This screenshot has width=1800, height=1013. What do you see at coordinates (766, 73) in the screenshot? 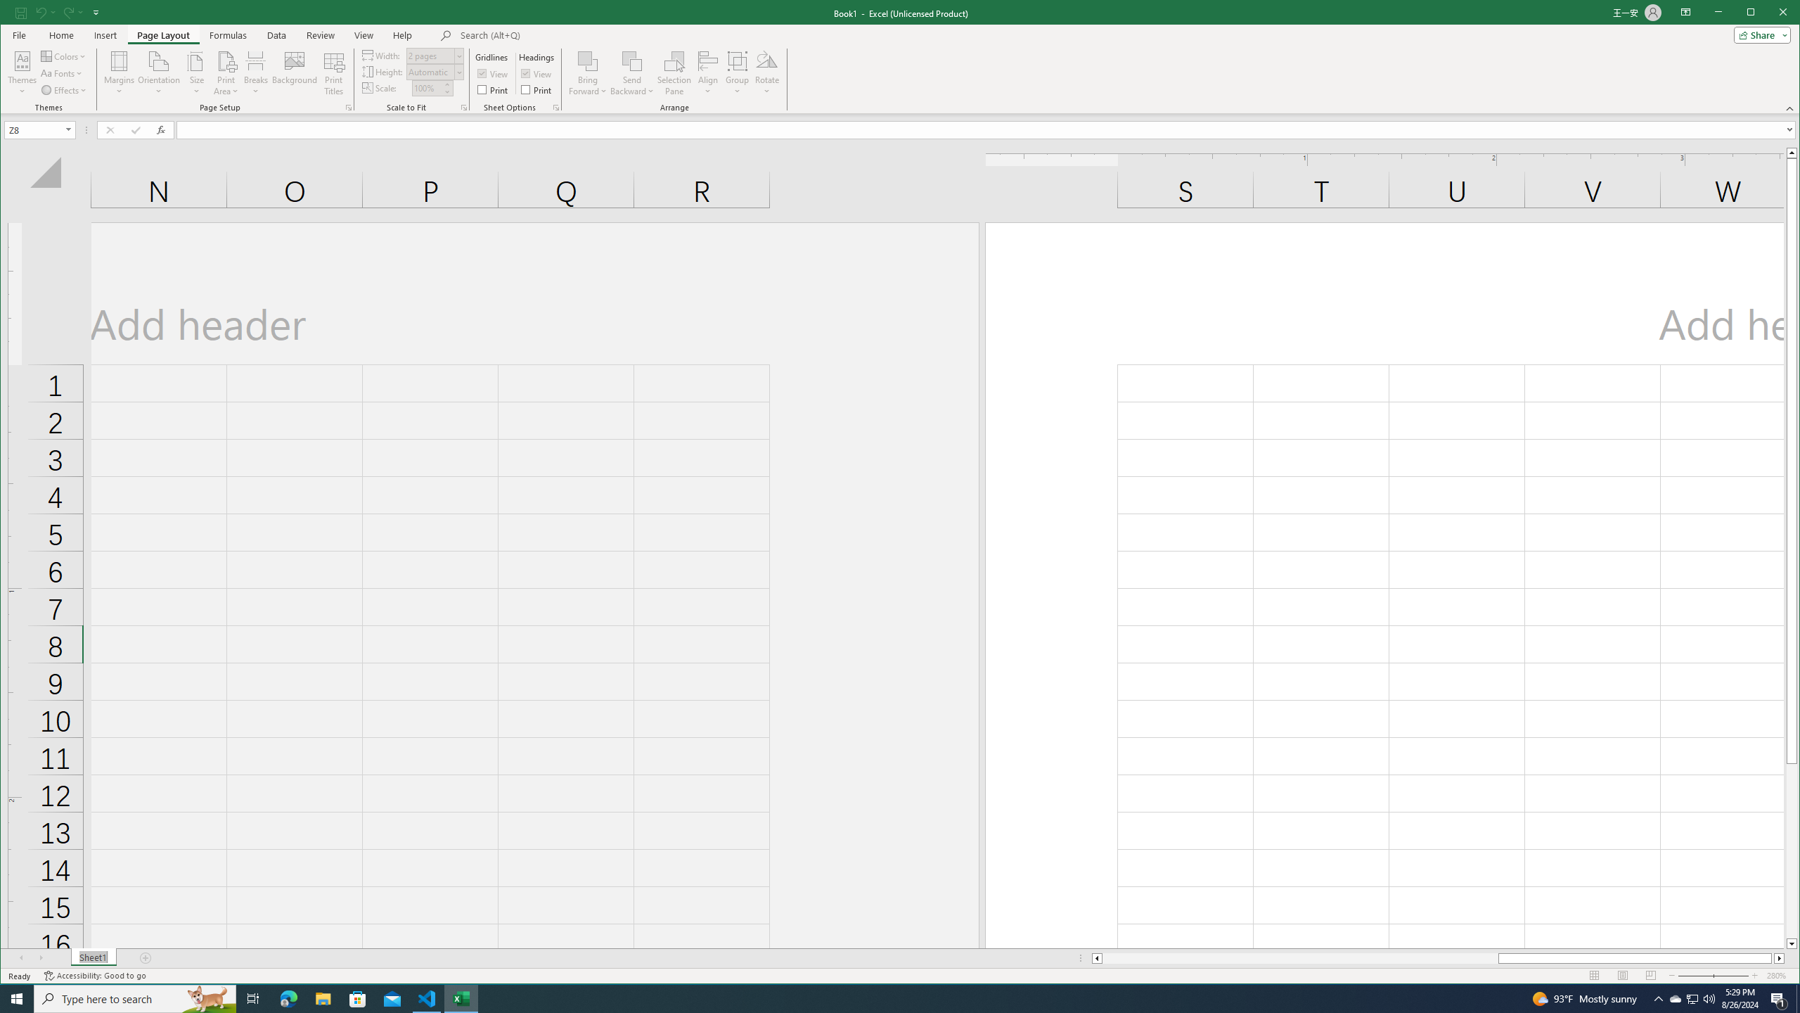
I see `Rotate` at bounding box center [766, 73].